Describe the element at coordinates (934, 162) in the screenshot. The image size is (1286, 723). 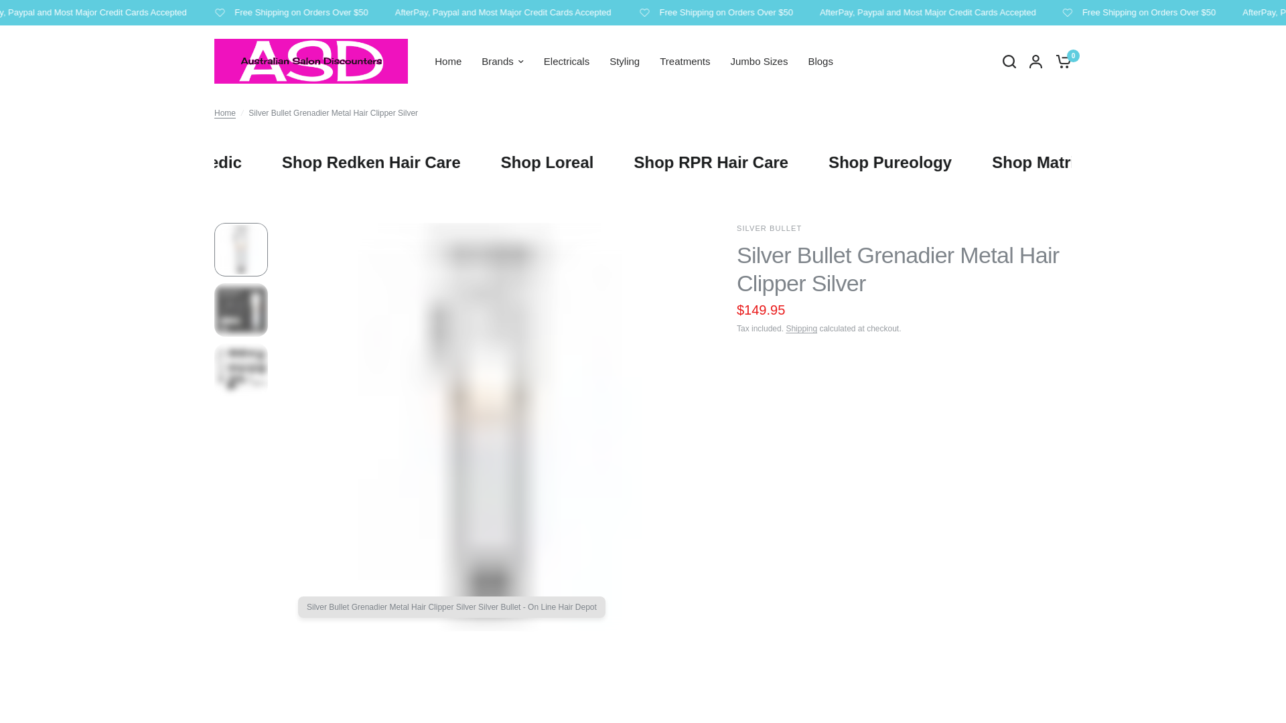
I see `Shop Pureology` at that location.